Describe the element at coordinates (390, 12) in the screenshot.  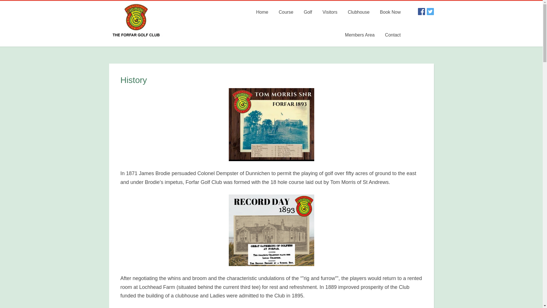
I see `Book Now` at that location.